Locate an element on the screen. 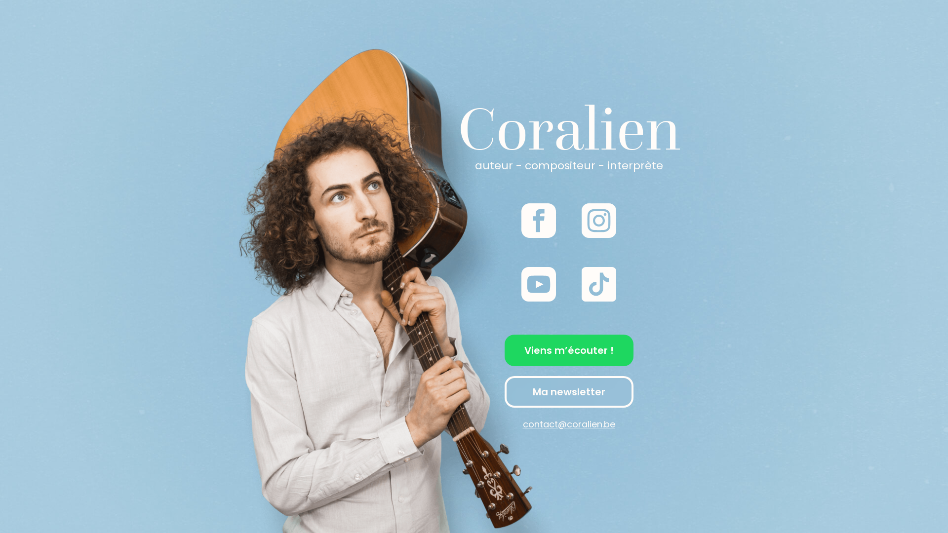  Ma newsletter is located at coordinates (569, 392).